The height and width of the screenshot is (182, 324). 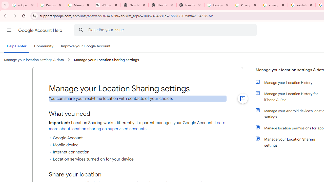 What do you see at coordinates (51, 5) in the screenshot?
I see `Personalization & Google Search results - Google Search Help` at bounding box center [51, 5].